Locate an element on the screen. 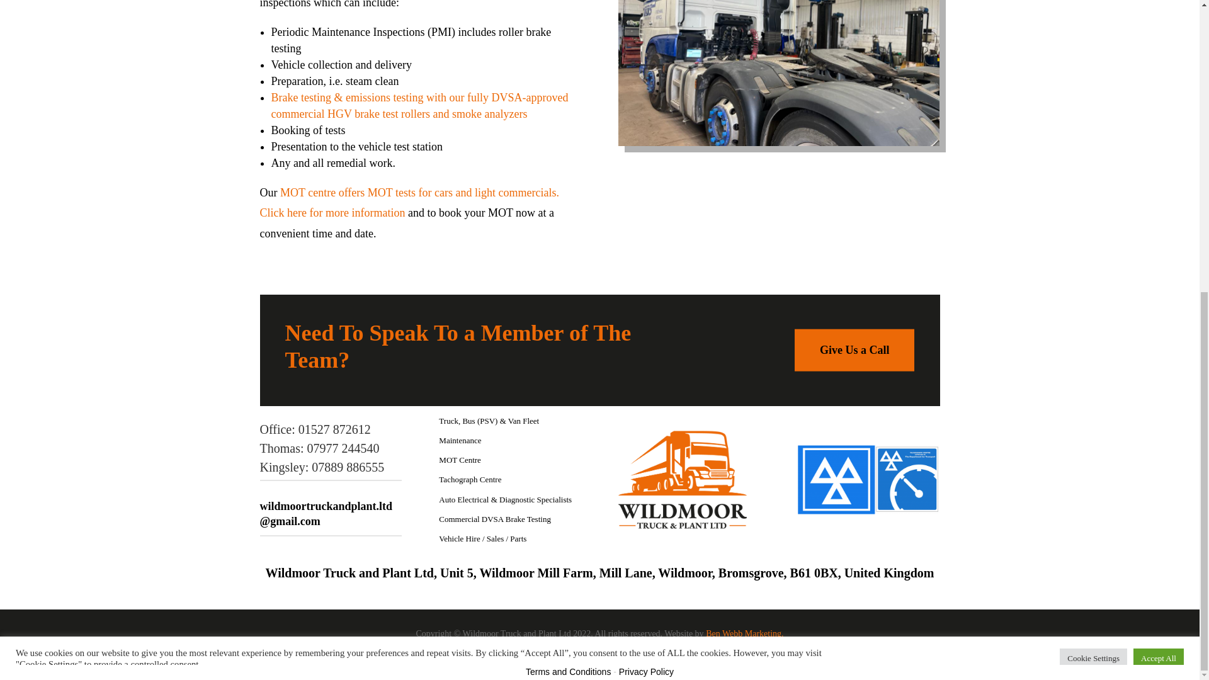 The image size is (1209, 680). Give Us a Call is located at coordinates (854, 350).